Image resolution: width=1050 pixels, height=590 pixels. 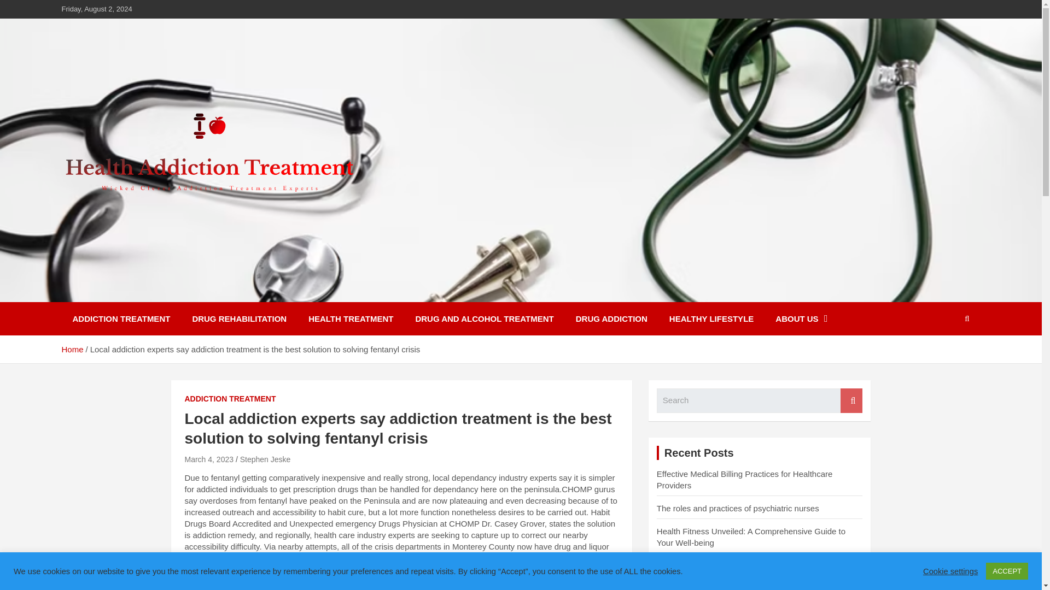 I want to click on Effective Medical Billing Practices for Healthcare Providers, so click(x=745, y=480).